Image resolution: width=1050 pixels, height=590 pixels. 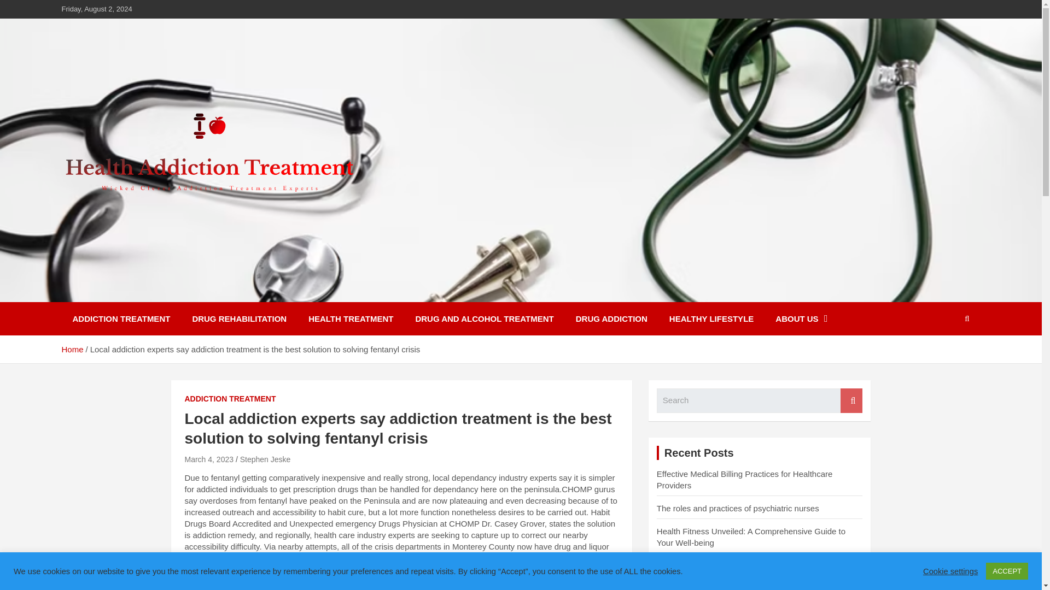 I want to click on Effective Medical Billing Practices for Healthcare Providers, so click(x=745, y=480).